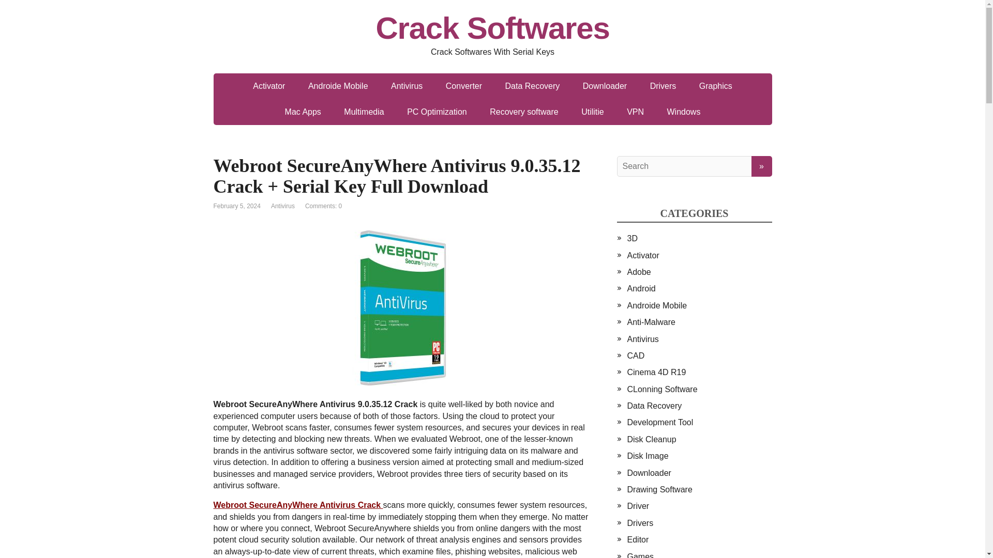  Describe the element at coordinates (268, 86) in the screenshot. I see `Activator` at that location.